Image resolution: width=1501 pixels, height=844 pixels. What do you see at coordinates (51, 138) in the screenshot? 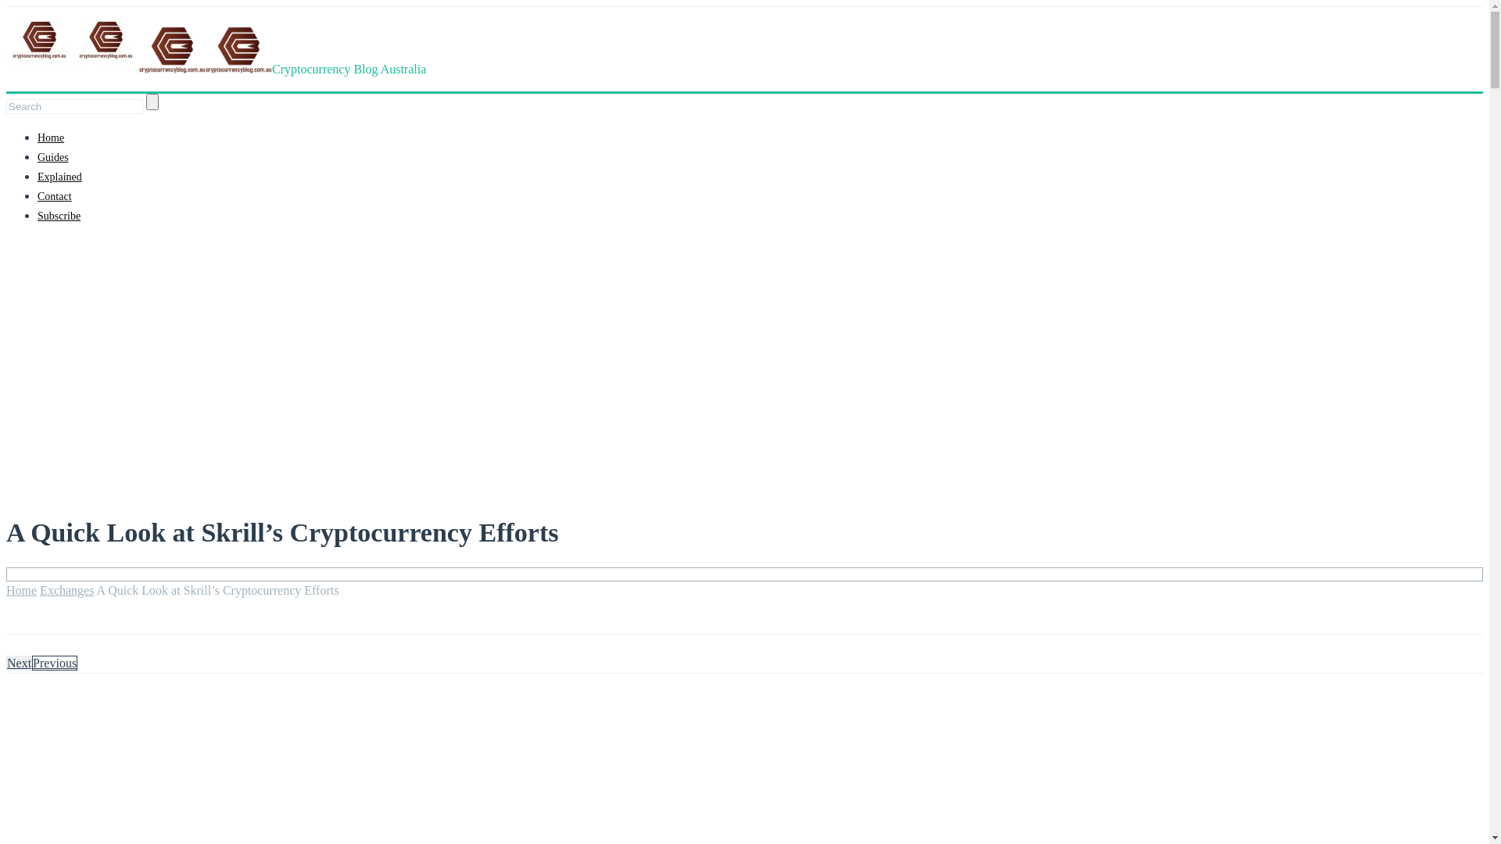
I see `Home` at bounding box center [51, 138].